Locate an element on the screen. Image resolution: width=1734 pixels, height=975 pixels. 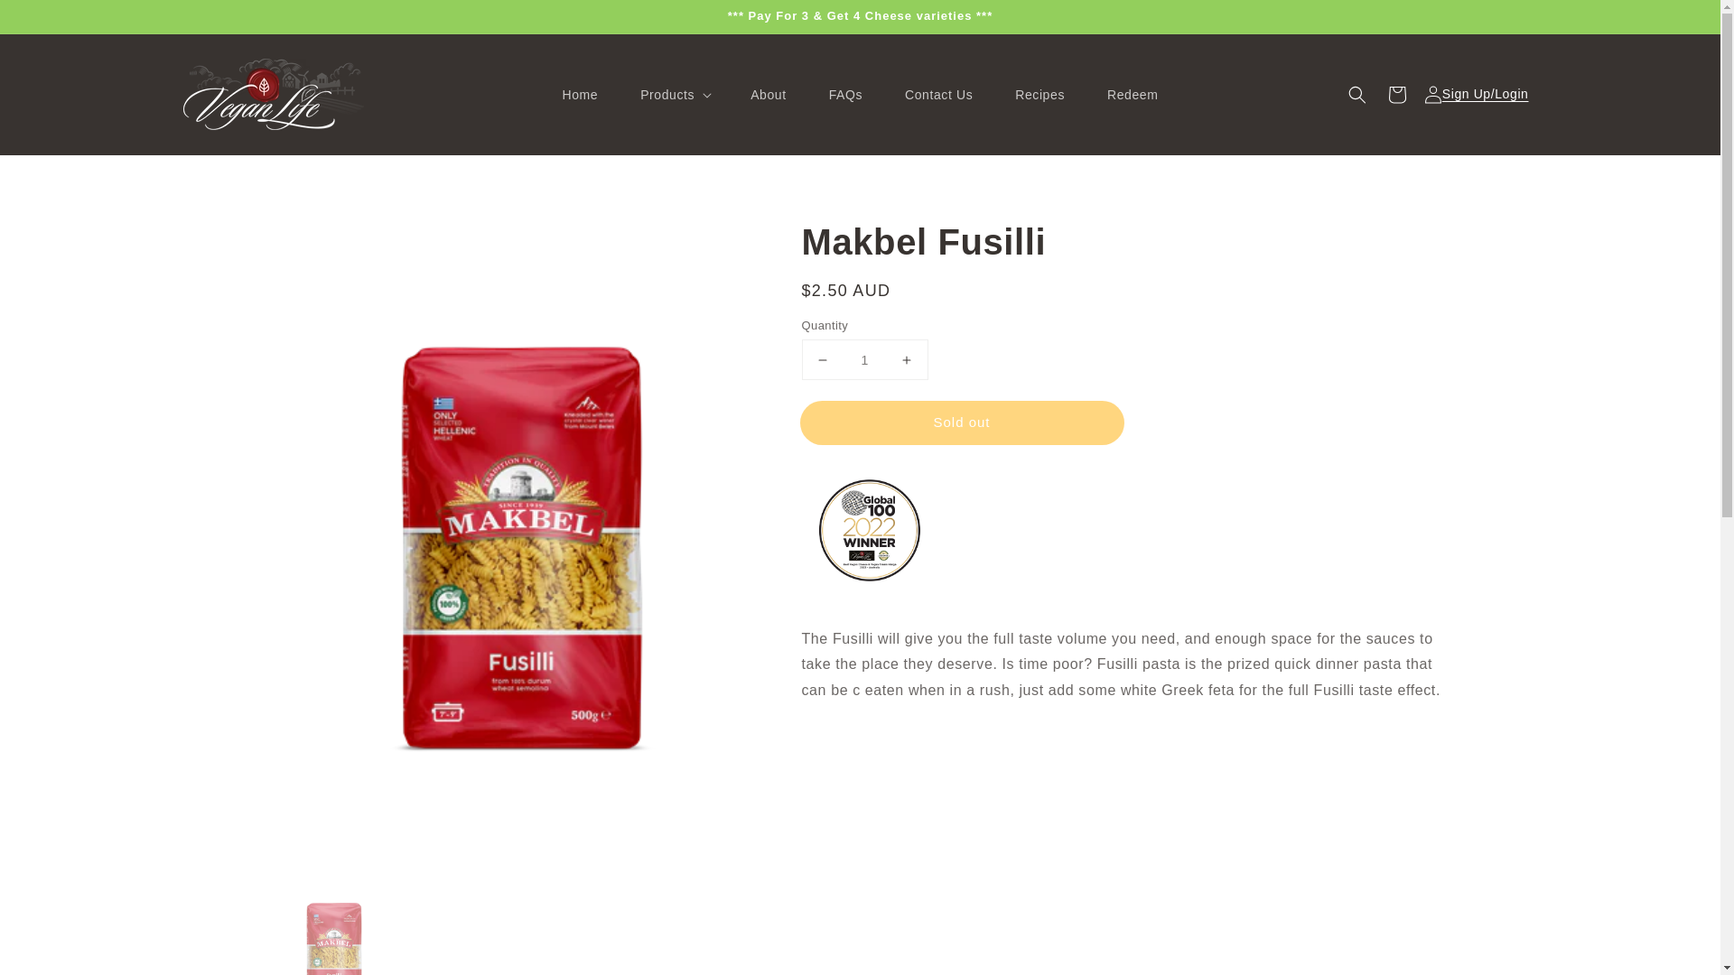
About is located at coordinates (769, 95).